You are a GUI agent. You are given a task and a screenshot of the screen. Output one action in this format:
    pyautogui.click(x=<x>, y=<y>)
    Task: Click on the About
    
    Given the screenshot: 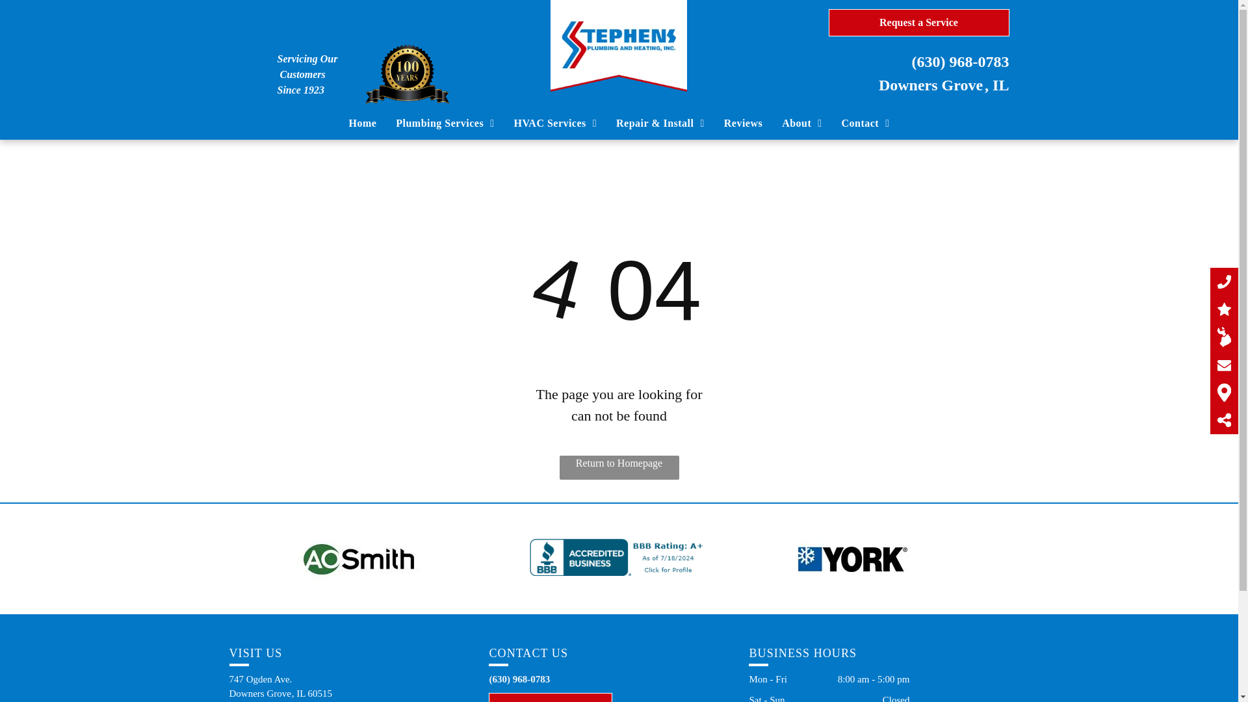 What is the action you would take?
    pyautogui.click(x=801, y=123)
    